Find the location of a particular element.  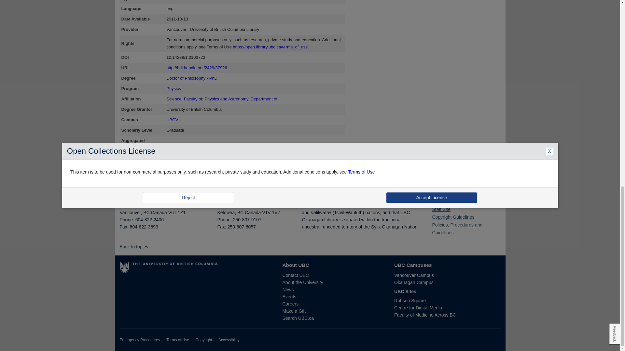

British Columbia is located at coordinates (146, 213).